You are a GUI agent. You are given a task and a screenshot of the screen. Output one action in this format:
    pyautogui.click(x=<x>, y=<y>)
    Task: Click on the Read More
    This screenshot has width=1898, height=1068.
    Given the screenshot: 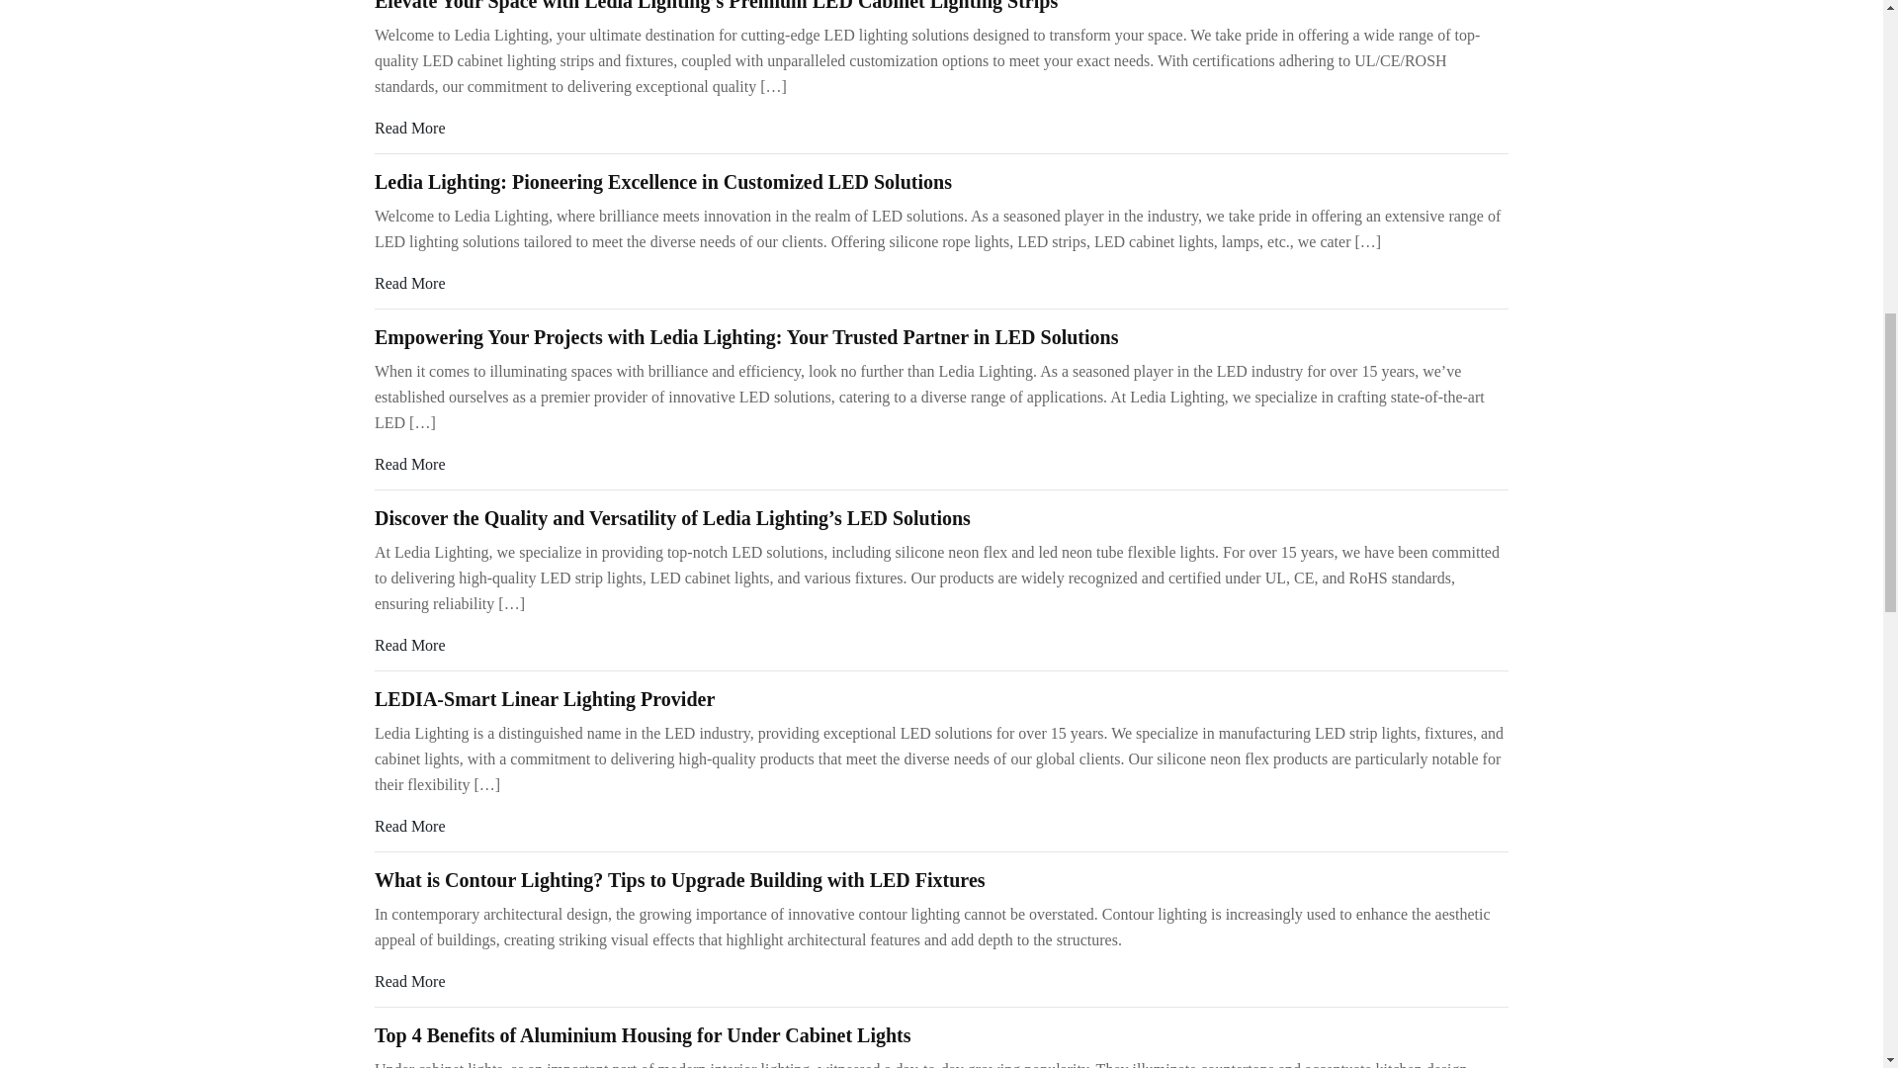 What is the action you would take?
    pyautogui.click(x=409, y=283)
    